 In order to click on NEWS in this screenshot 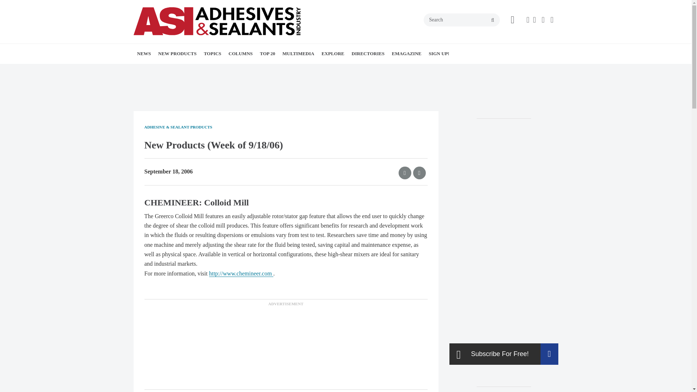, I will do `click(144, 53)`.